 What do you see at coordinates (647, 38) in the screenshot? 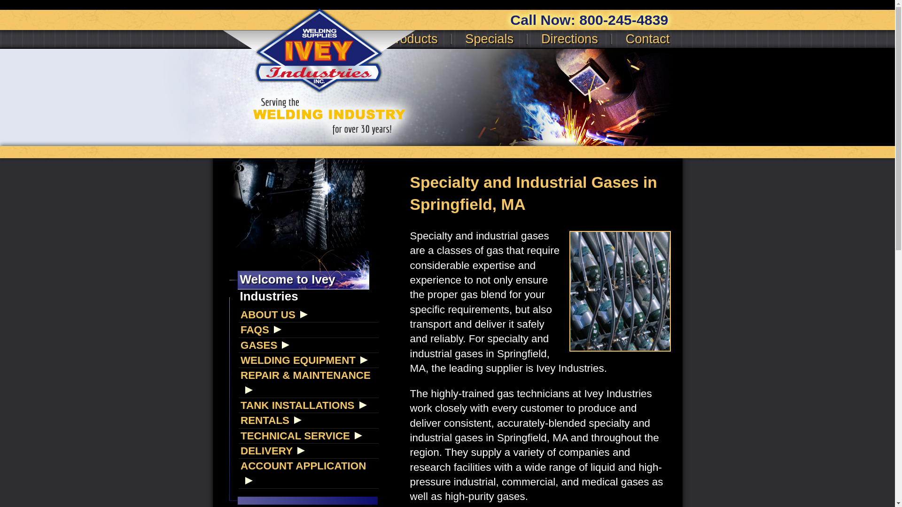
I see `Contact` at bounding box center [647, 38].